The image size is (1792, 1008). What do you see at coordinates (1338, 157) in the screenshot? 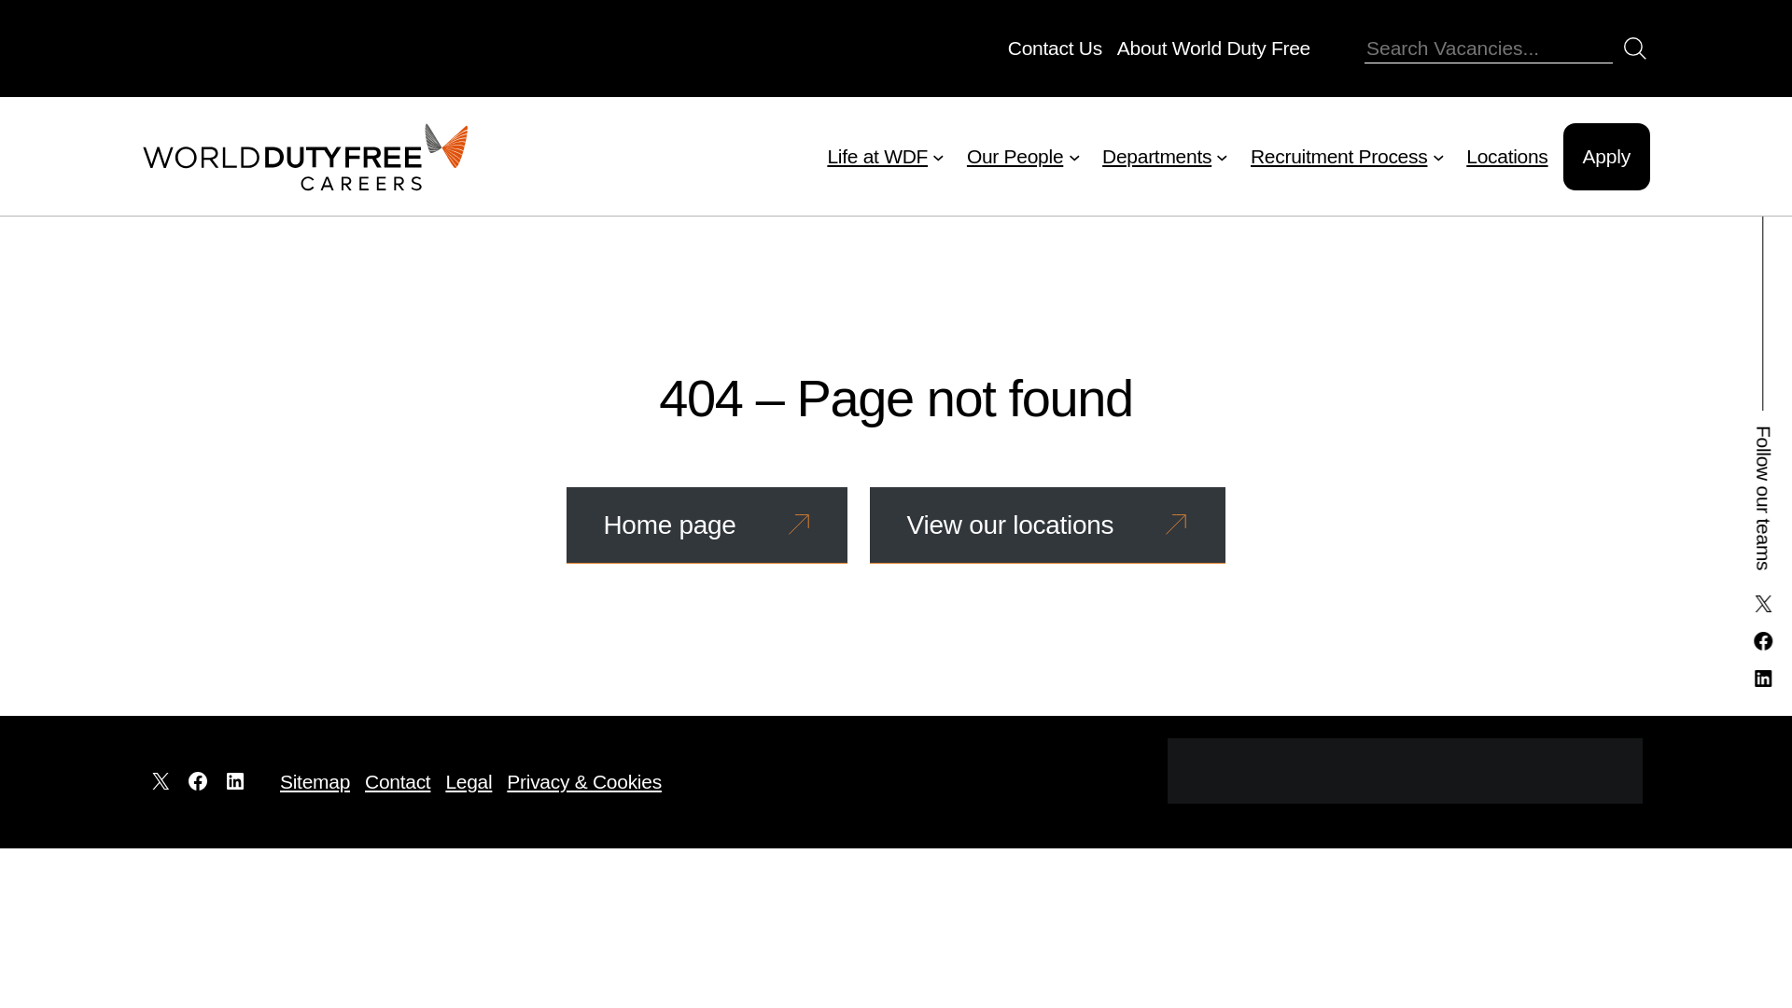
I see `Recruitment Process` at bounding box center [1338, 157].